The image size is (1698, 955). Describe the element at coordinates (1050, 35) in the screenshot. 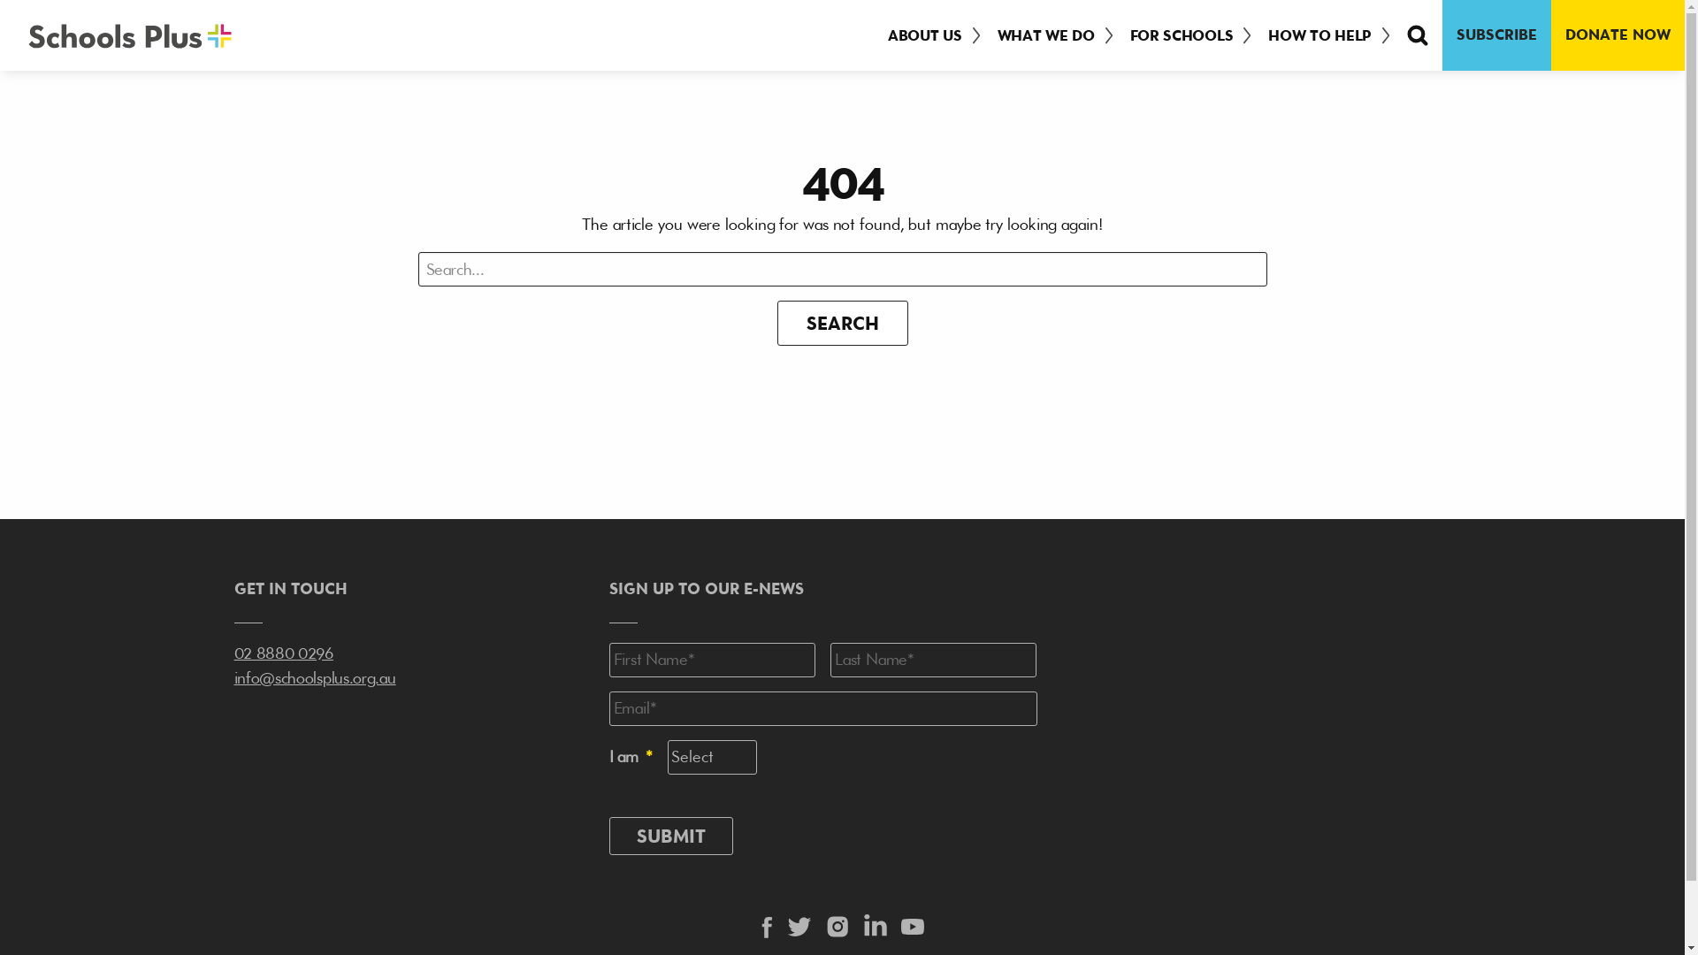

I see `WHAT WE DO` at that location.